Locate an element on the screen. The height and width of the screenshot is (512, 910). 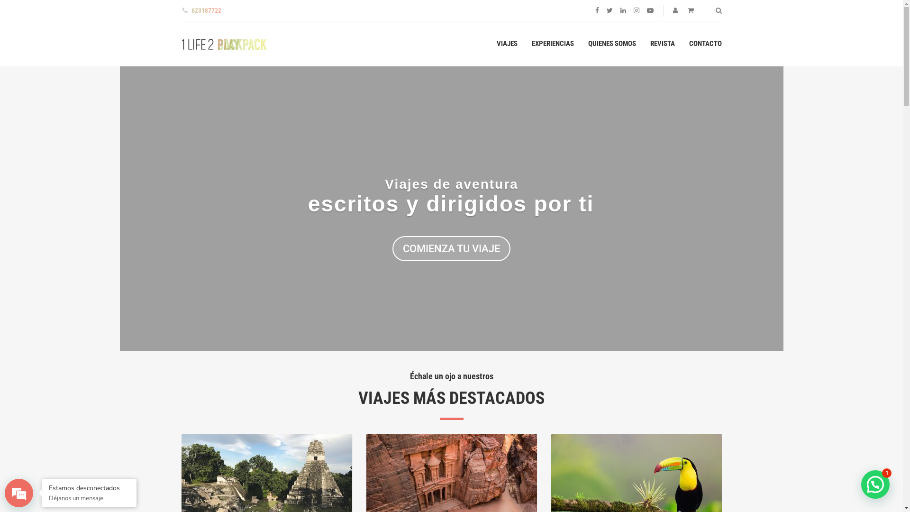
QUIENES SOMOS is located at coordinates (611, 44).